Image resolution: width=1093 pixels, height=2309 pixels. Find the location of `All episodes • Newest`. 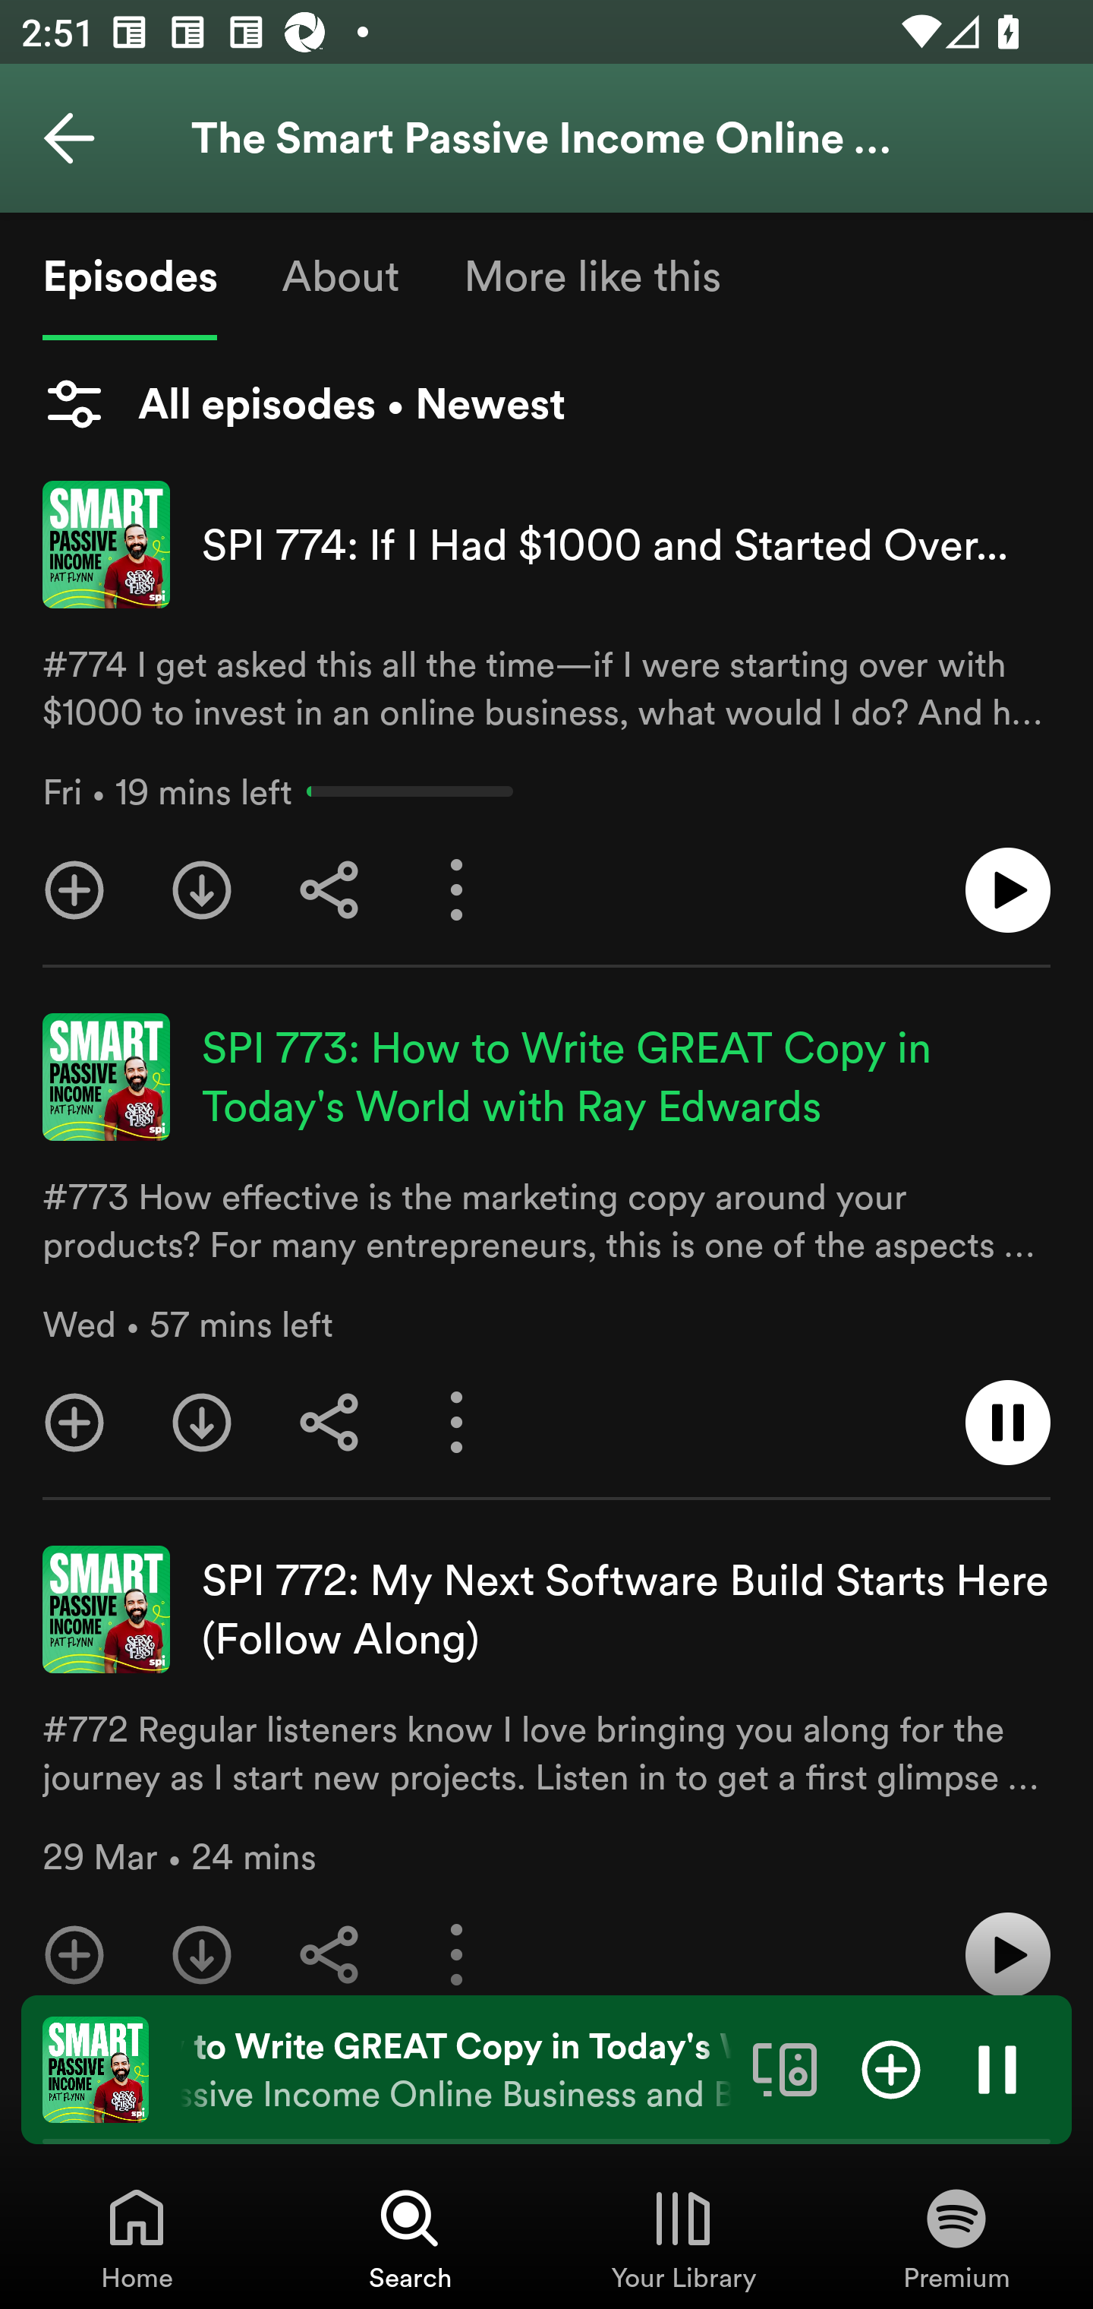

All episodes • Newest is located at coordinates (304, 404).